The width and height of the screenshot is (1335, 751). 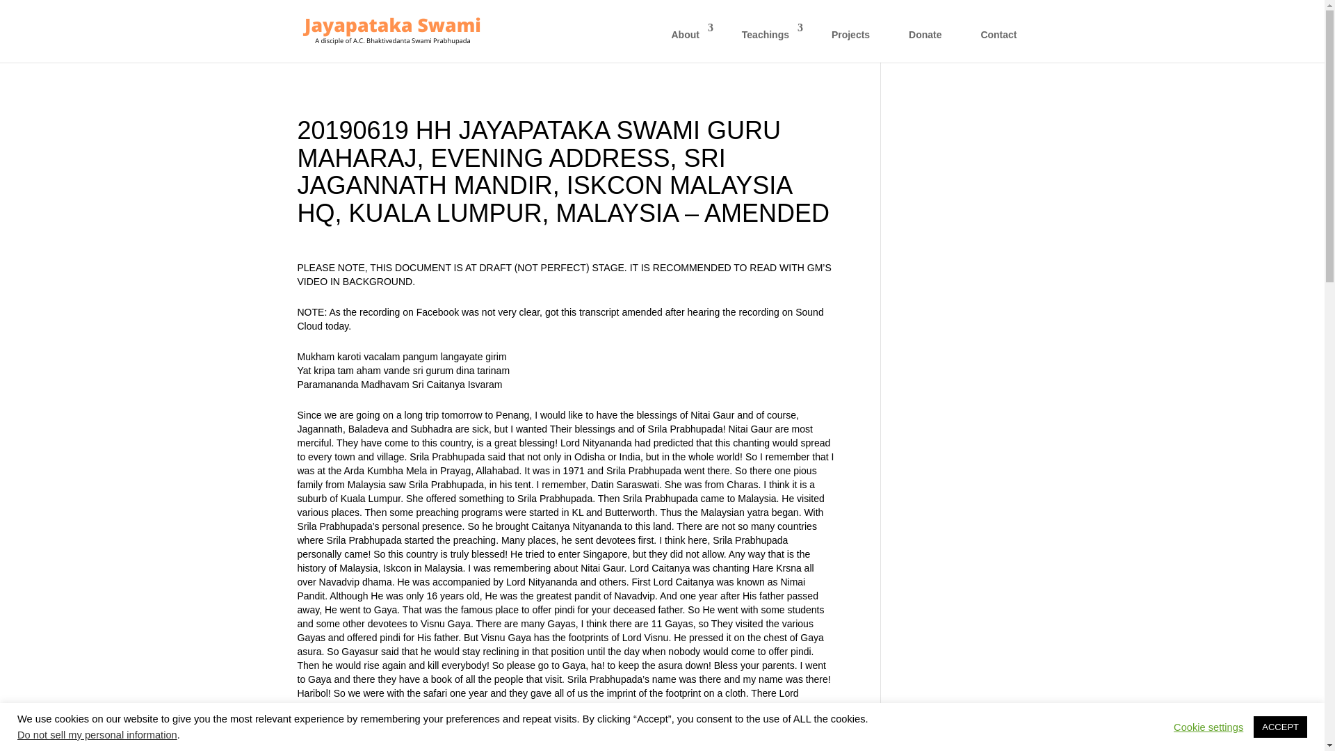 I want to click on Contact, so click(x=998, y=42).